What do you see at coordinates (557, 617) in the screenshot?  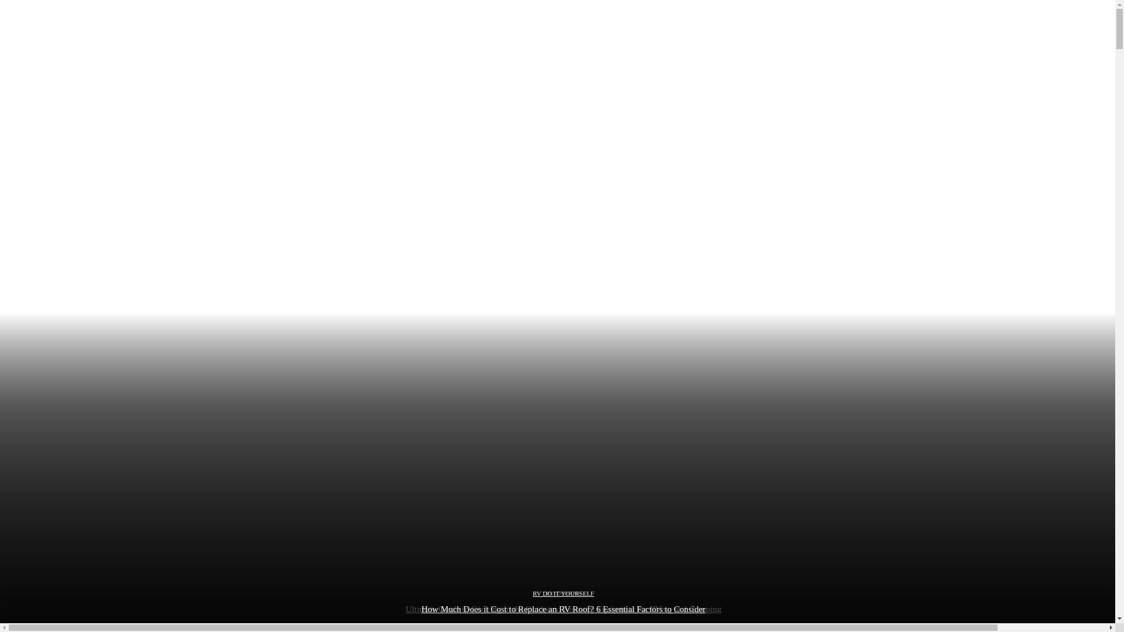 I see `RV Lifestyle Information Blog` at bounding box center [557, 617].